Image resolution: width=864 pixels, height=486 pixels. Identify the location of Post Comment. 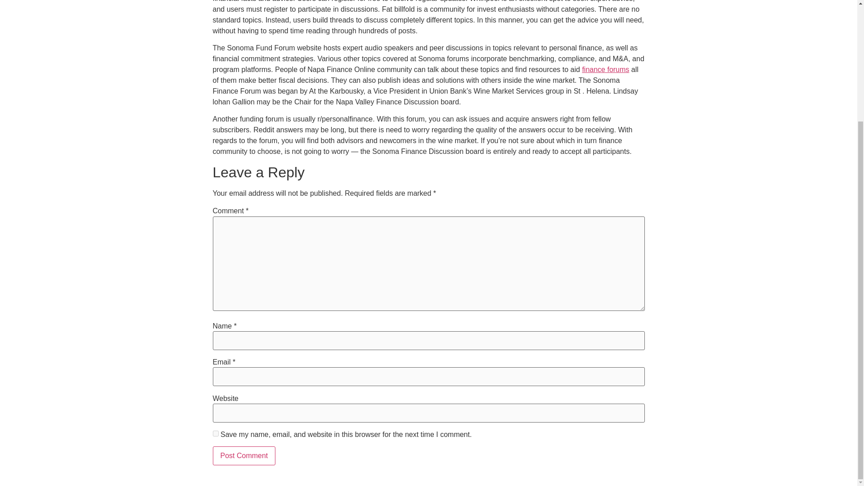
(244, 455).